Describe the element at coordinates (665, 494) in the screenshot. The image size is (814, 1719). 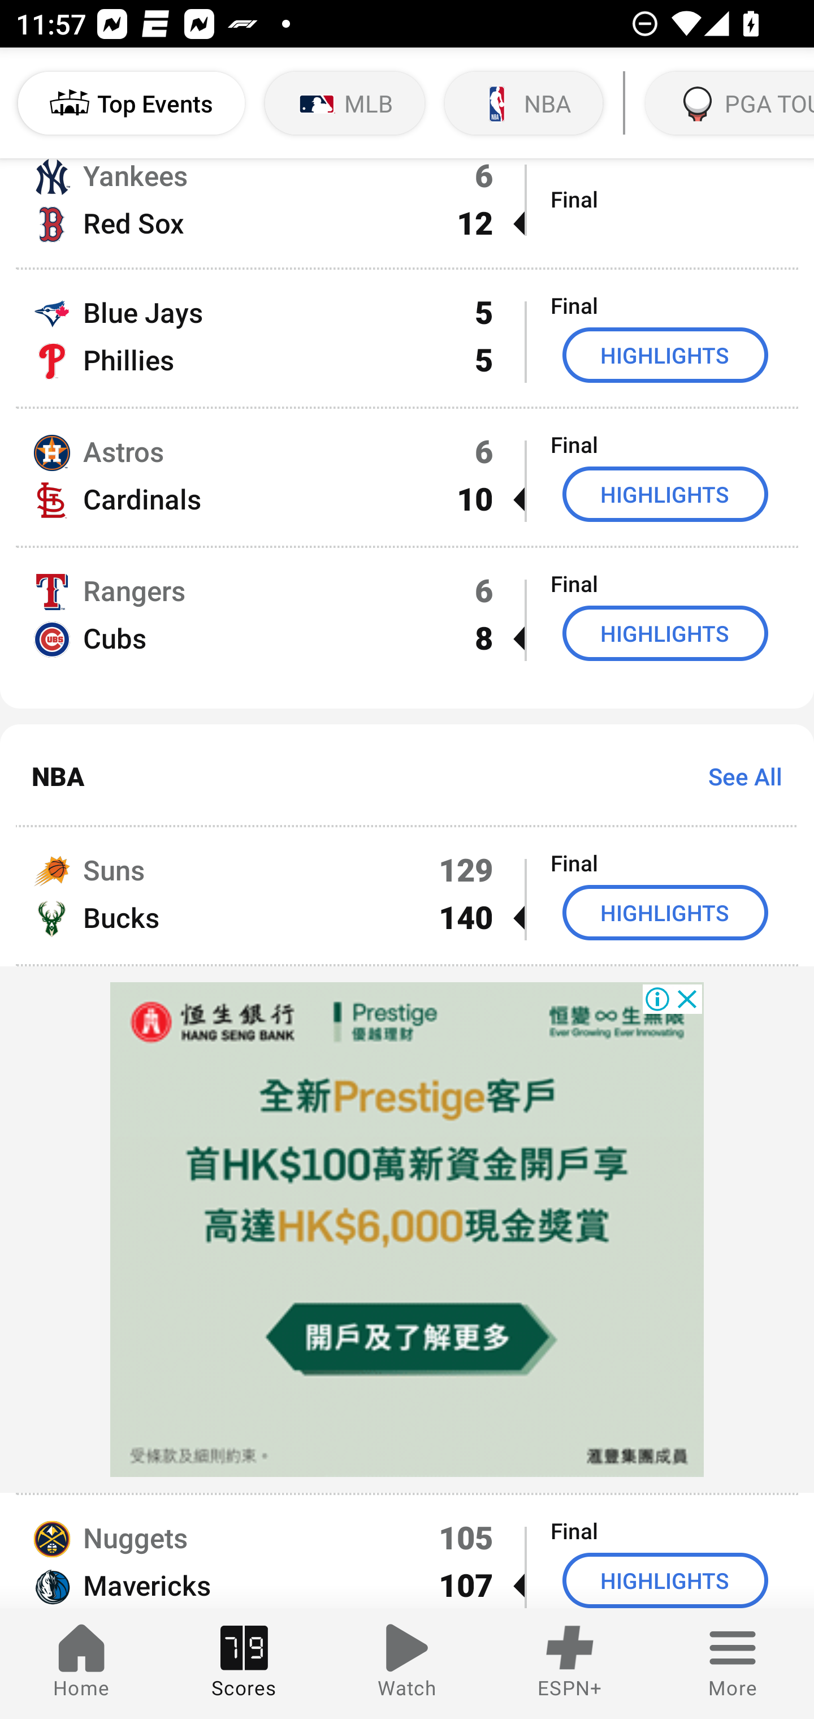
I see `HIGHLIGHTS` at that location.